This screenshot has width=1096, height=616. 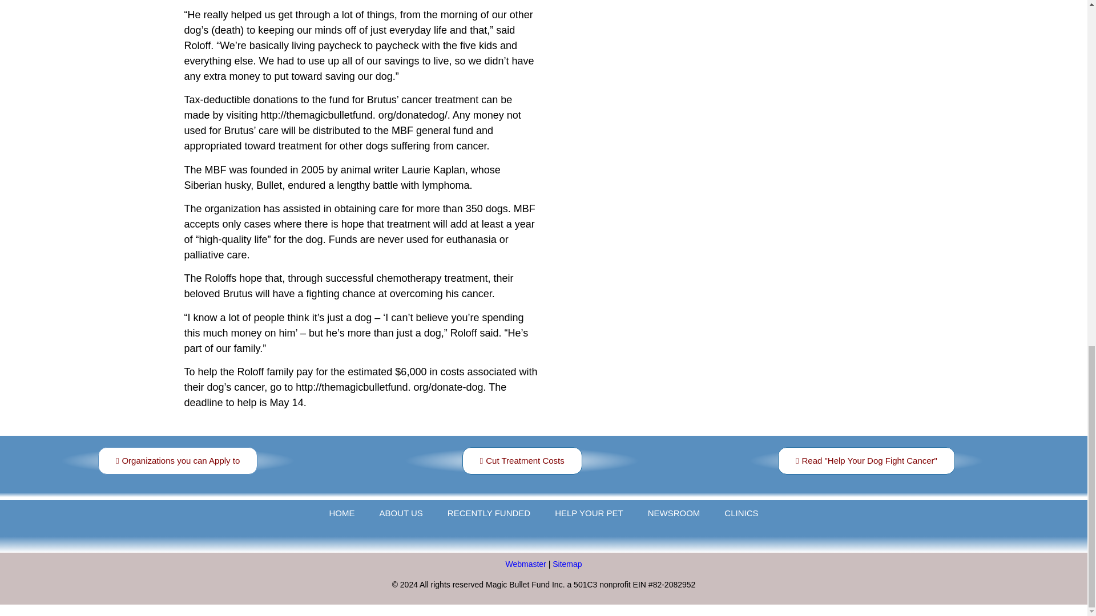 What do you see at coordinates (522, 461) in the screenshot?
I see `Cut Treatment Costs` at bounding box center [522, 461].